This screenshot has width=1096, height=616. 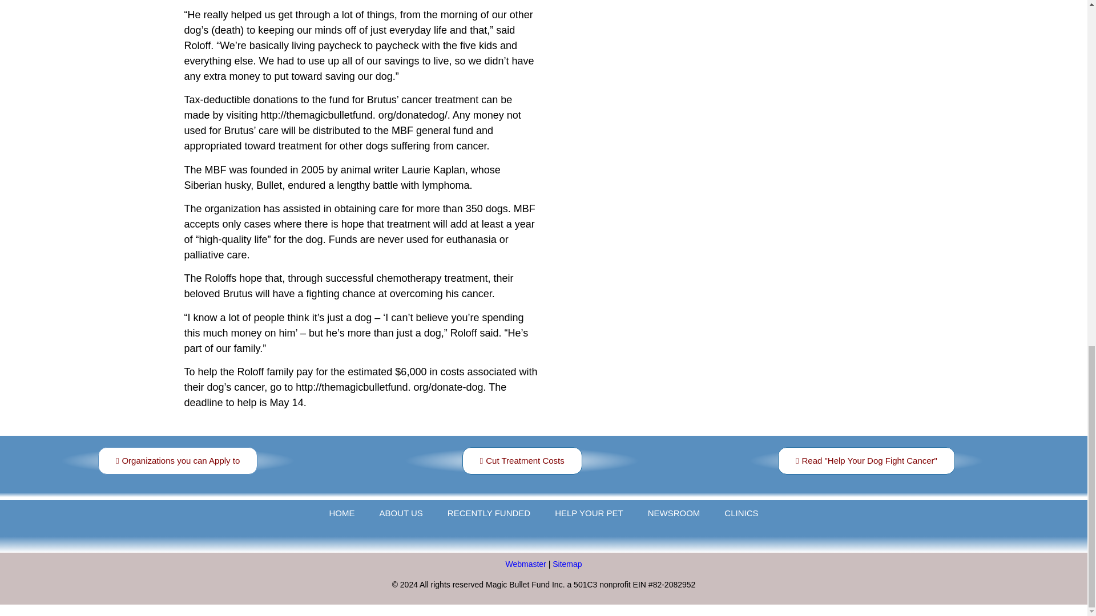 What do you see at coordinates (522, 461) in the screenshot?
I see `Cut Treatment Costs` at bounding box center [522, 461].